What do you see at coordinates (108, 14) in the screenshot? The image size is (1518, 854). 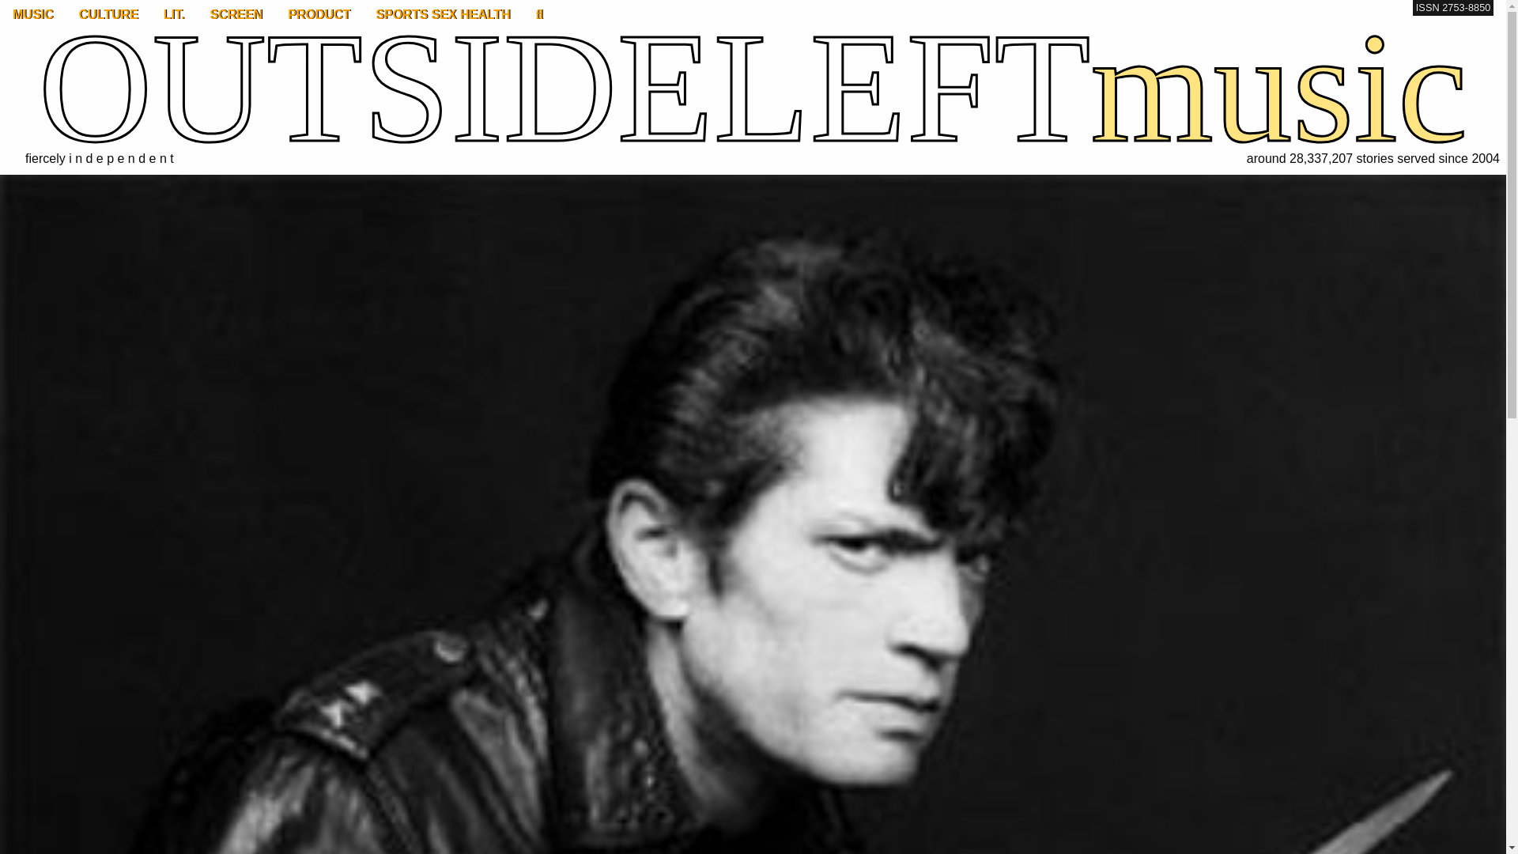 I see `CULTURE` at bounding box center [108, 14].